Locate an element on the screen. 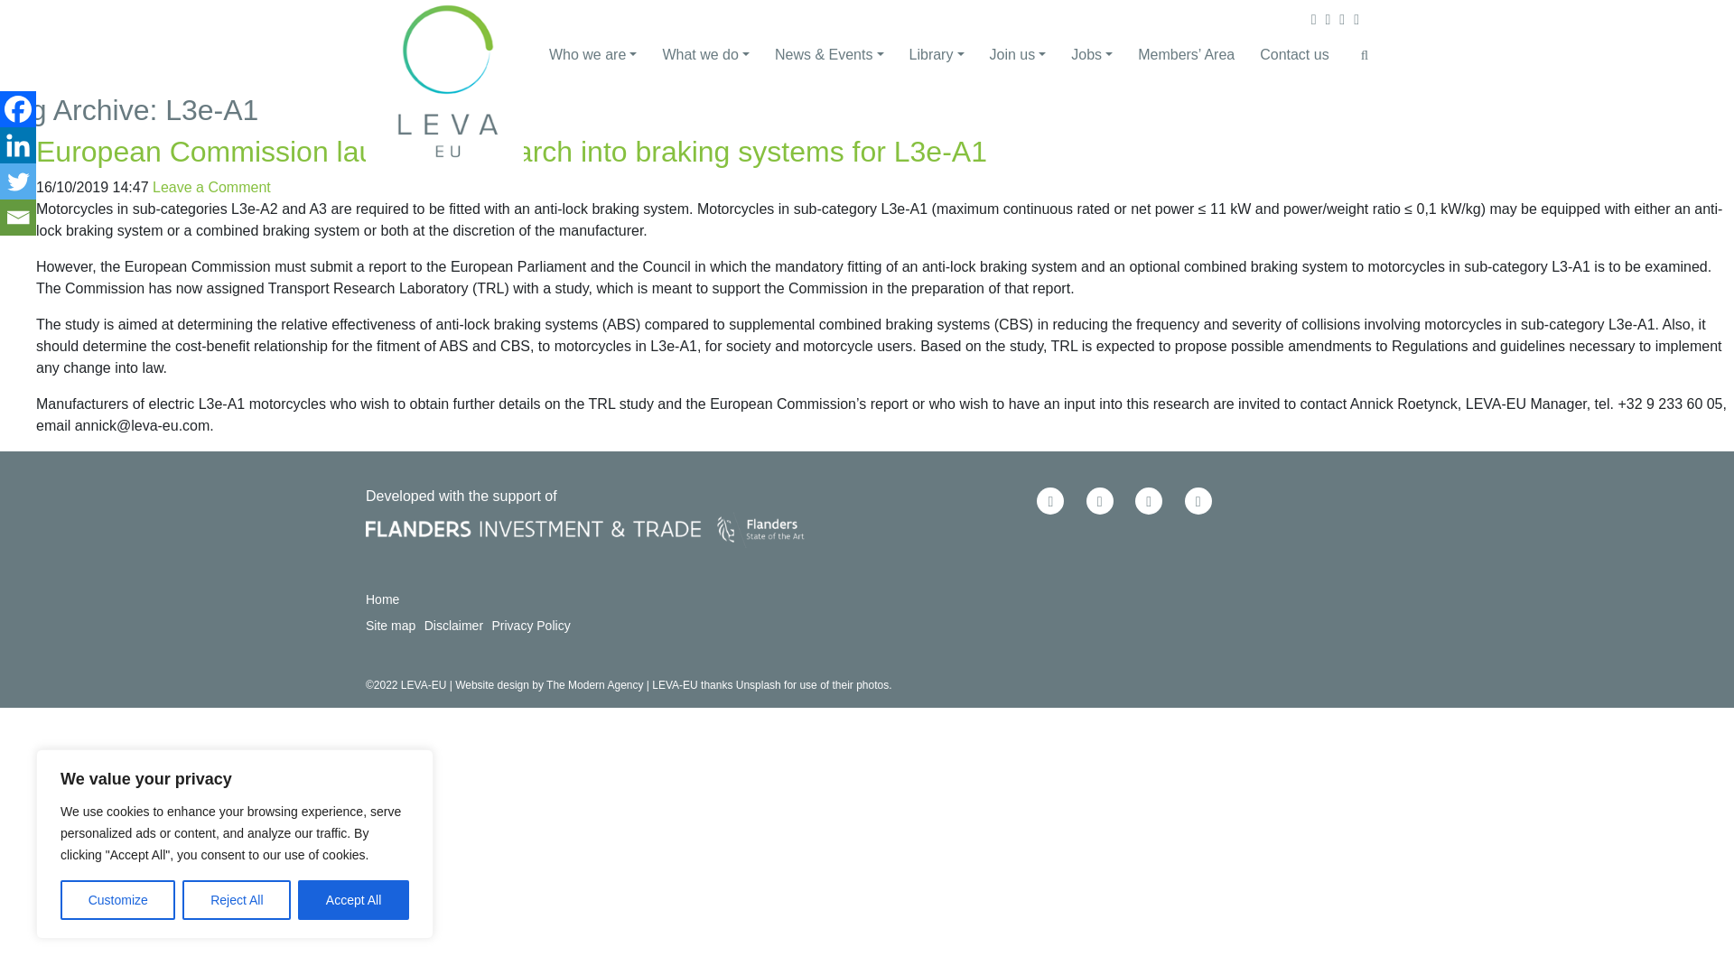  Twitter is located at coordinates (18, 181).